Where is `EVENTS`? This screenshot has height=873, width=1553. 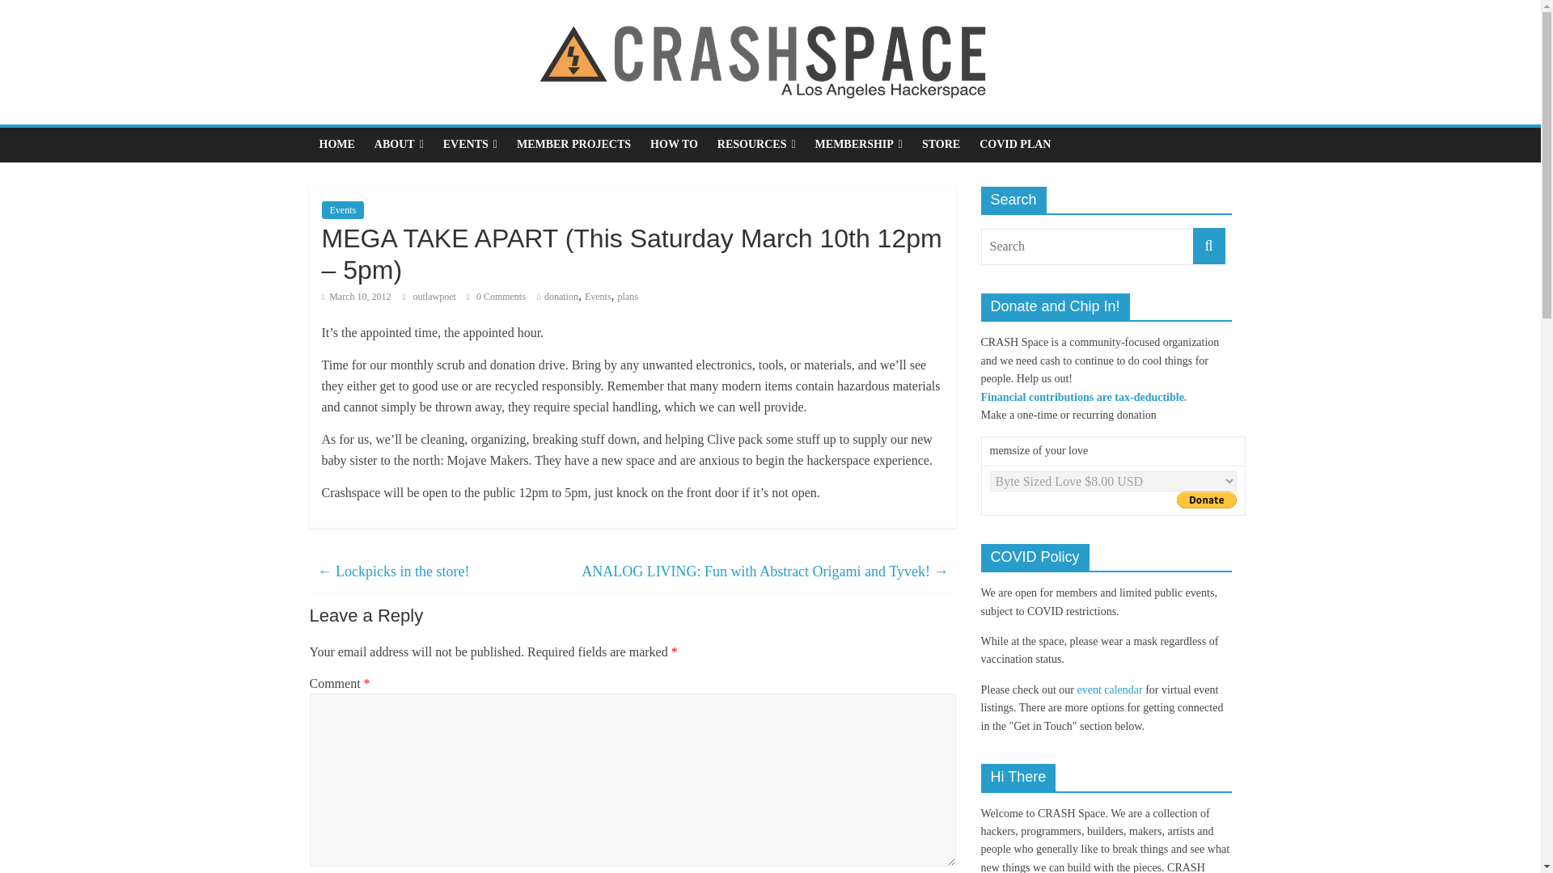
EVENTS is located at coordinates (470, 144).